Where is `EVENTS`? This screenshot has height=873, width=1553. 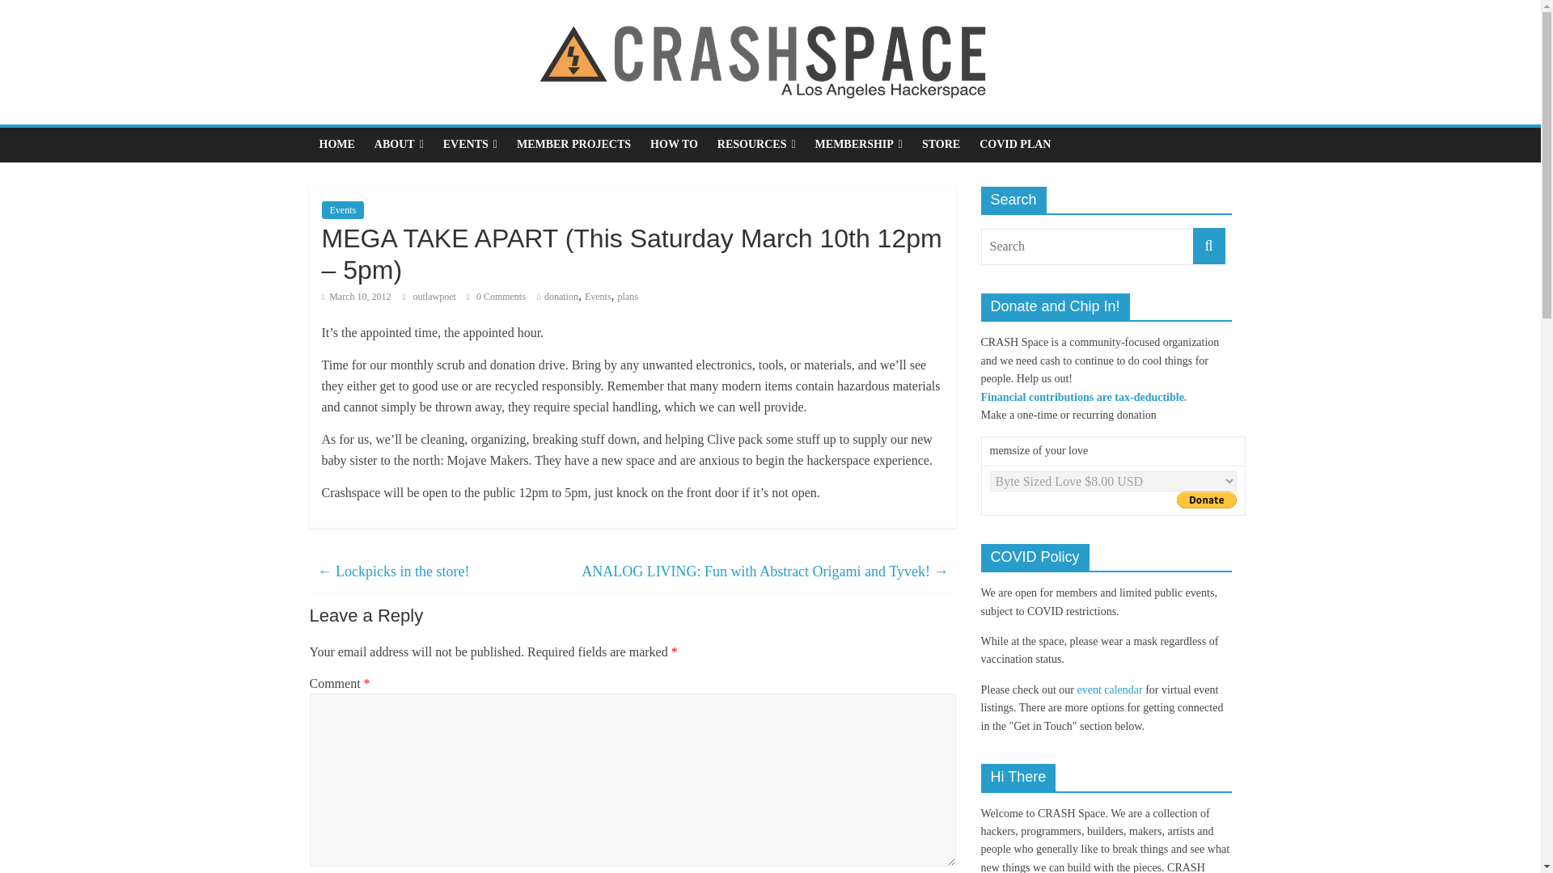
EVENTS is located at coordinates (470, 144).